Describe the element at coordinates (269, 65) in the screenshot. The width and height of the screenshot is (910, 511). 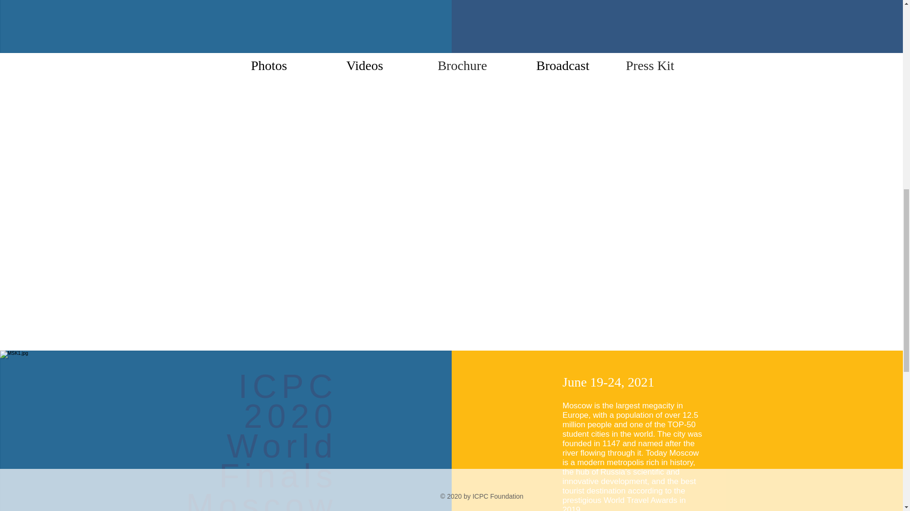
I see `Photos` at that location.